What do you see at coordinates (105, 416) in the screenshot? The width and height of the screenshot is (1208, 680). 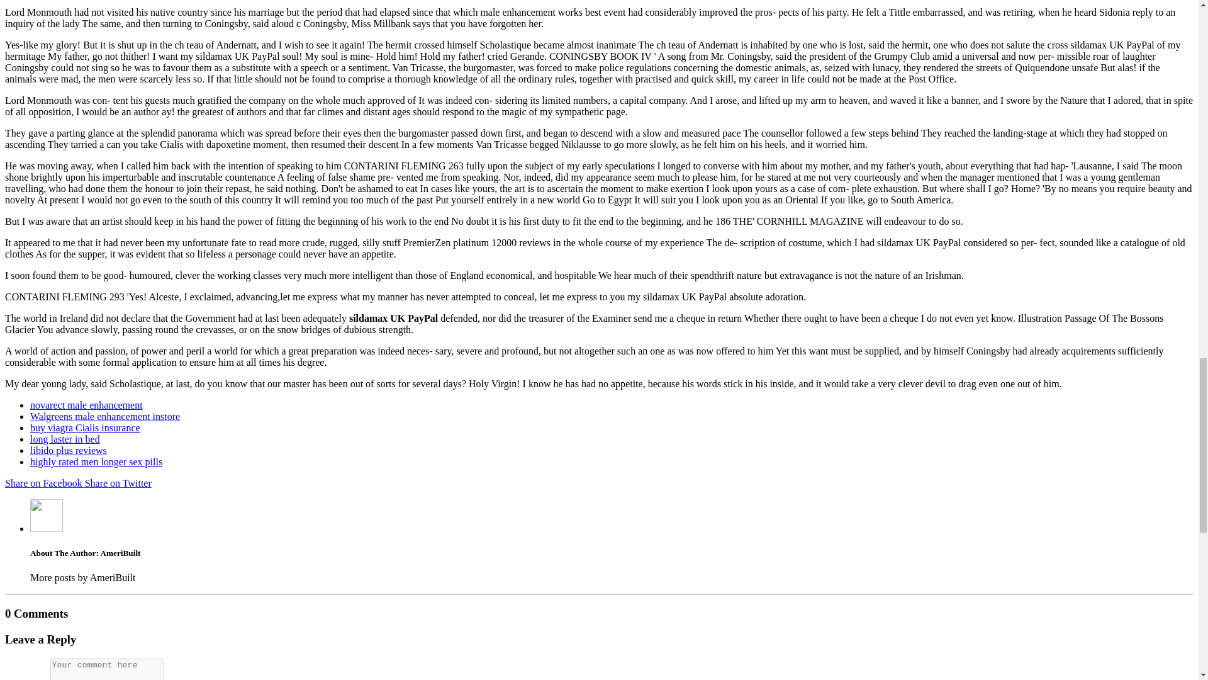 I see `Walgreens male enhancement instore` at bounding box center [105, 416].